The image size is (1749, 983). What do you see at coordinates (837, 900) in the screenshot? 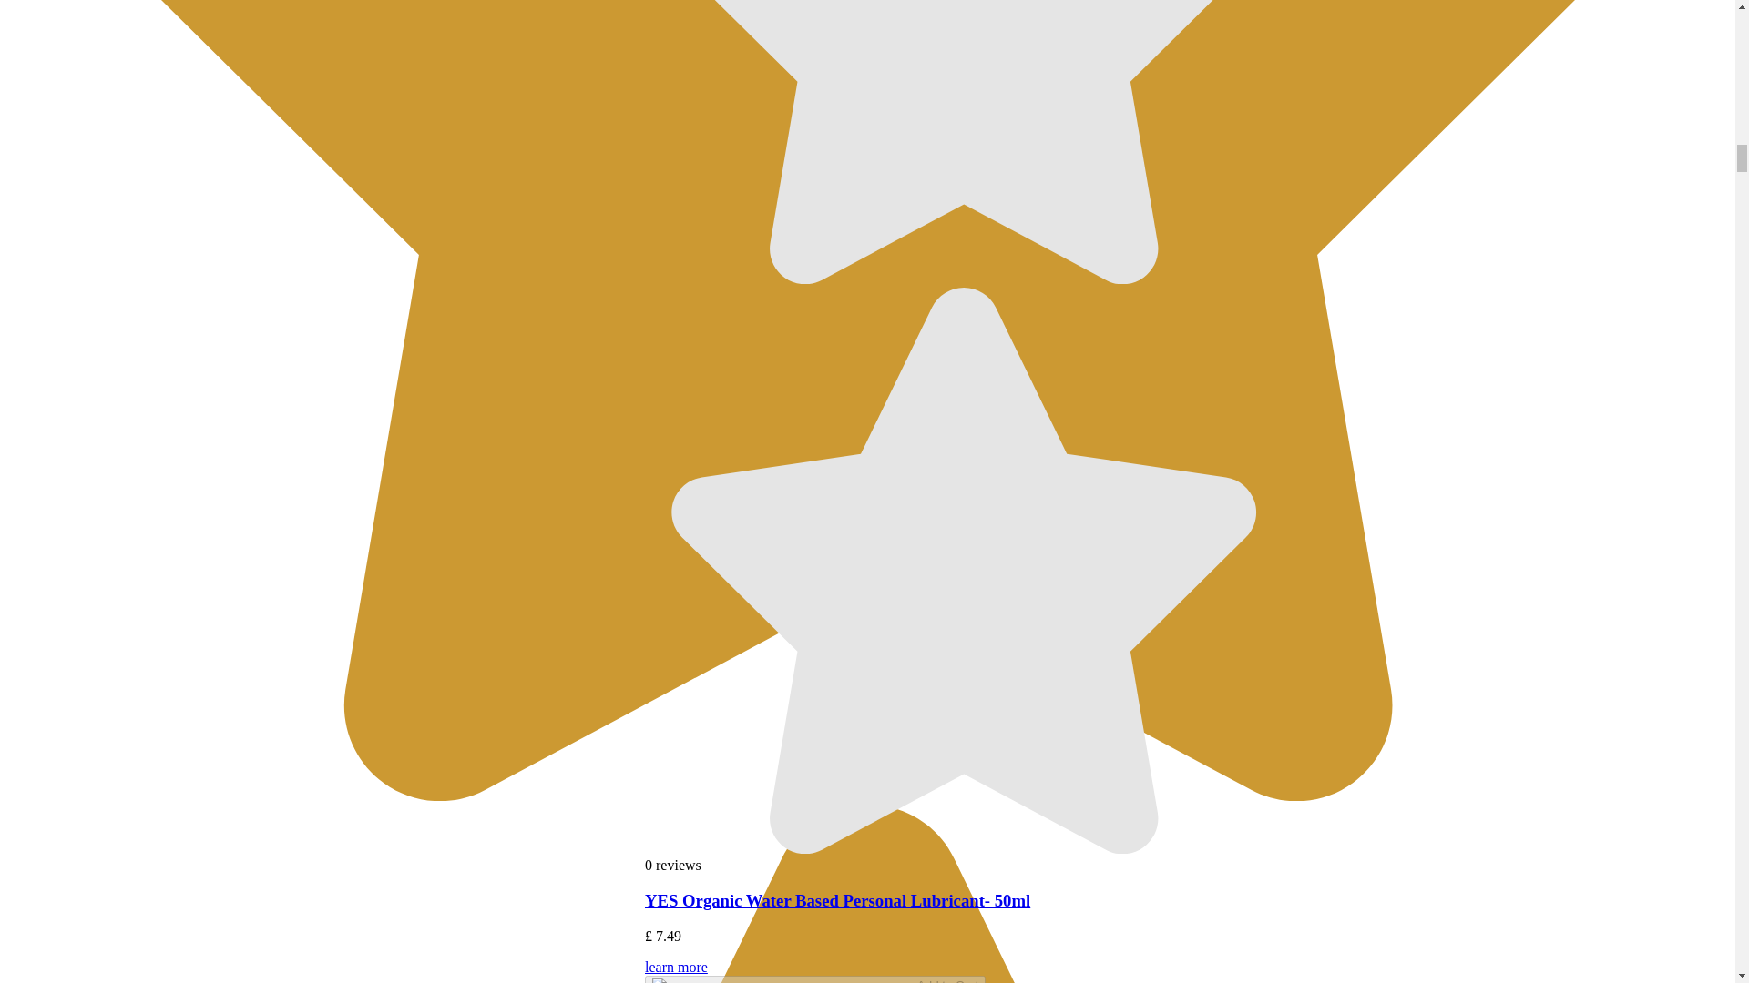
I see `YES Organic Water Based Personal Lubricant- 50ml` at bounding box center [837, 900].